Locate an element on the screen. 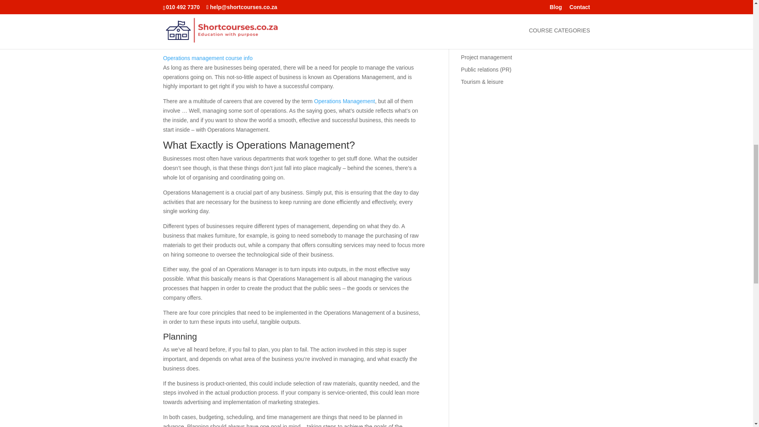 This screenshot has width=759, height=427. Operations Management is located at coordinates (344, 101).